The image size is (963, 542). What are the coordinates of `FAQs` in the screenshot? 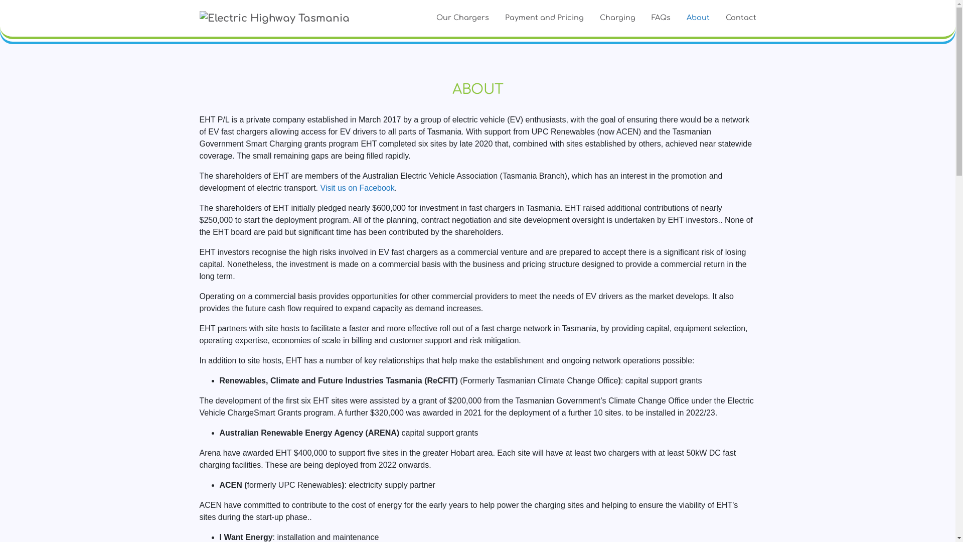 It's located at (661, 18).